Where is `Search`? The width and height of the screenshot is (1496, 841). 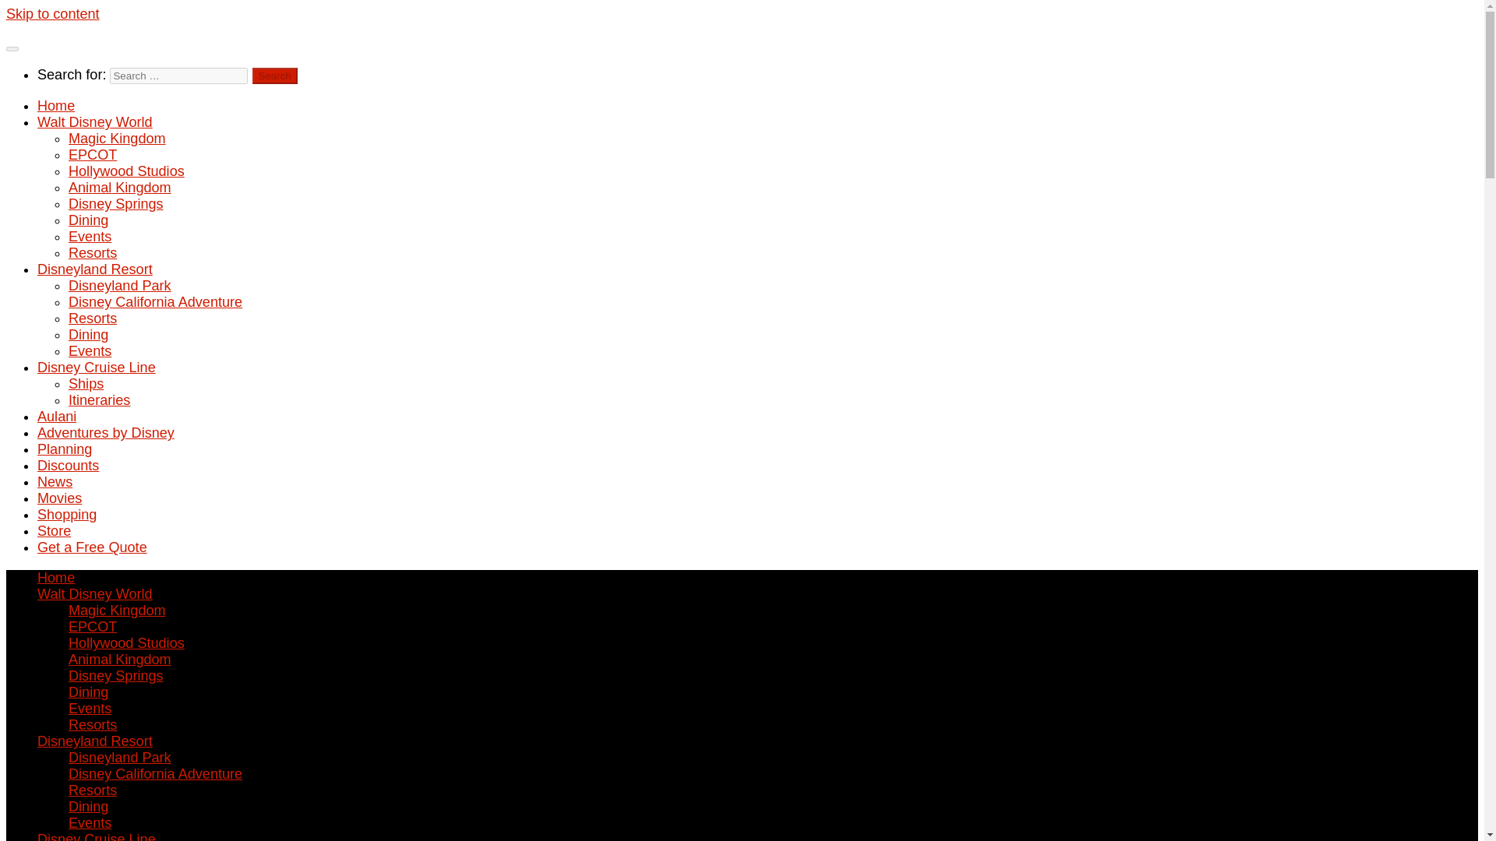 Search is located at coordinates (275, 76).